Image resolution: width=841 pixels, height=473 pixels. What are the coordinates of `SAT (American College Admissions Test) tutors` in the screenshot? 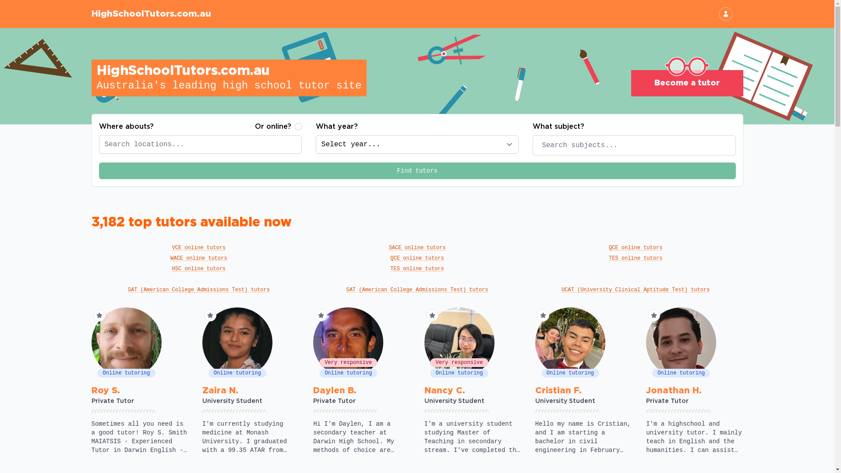 It's located at (199, 290).